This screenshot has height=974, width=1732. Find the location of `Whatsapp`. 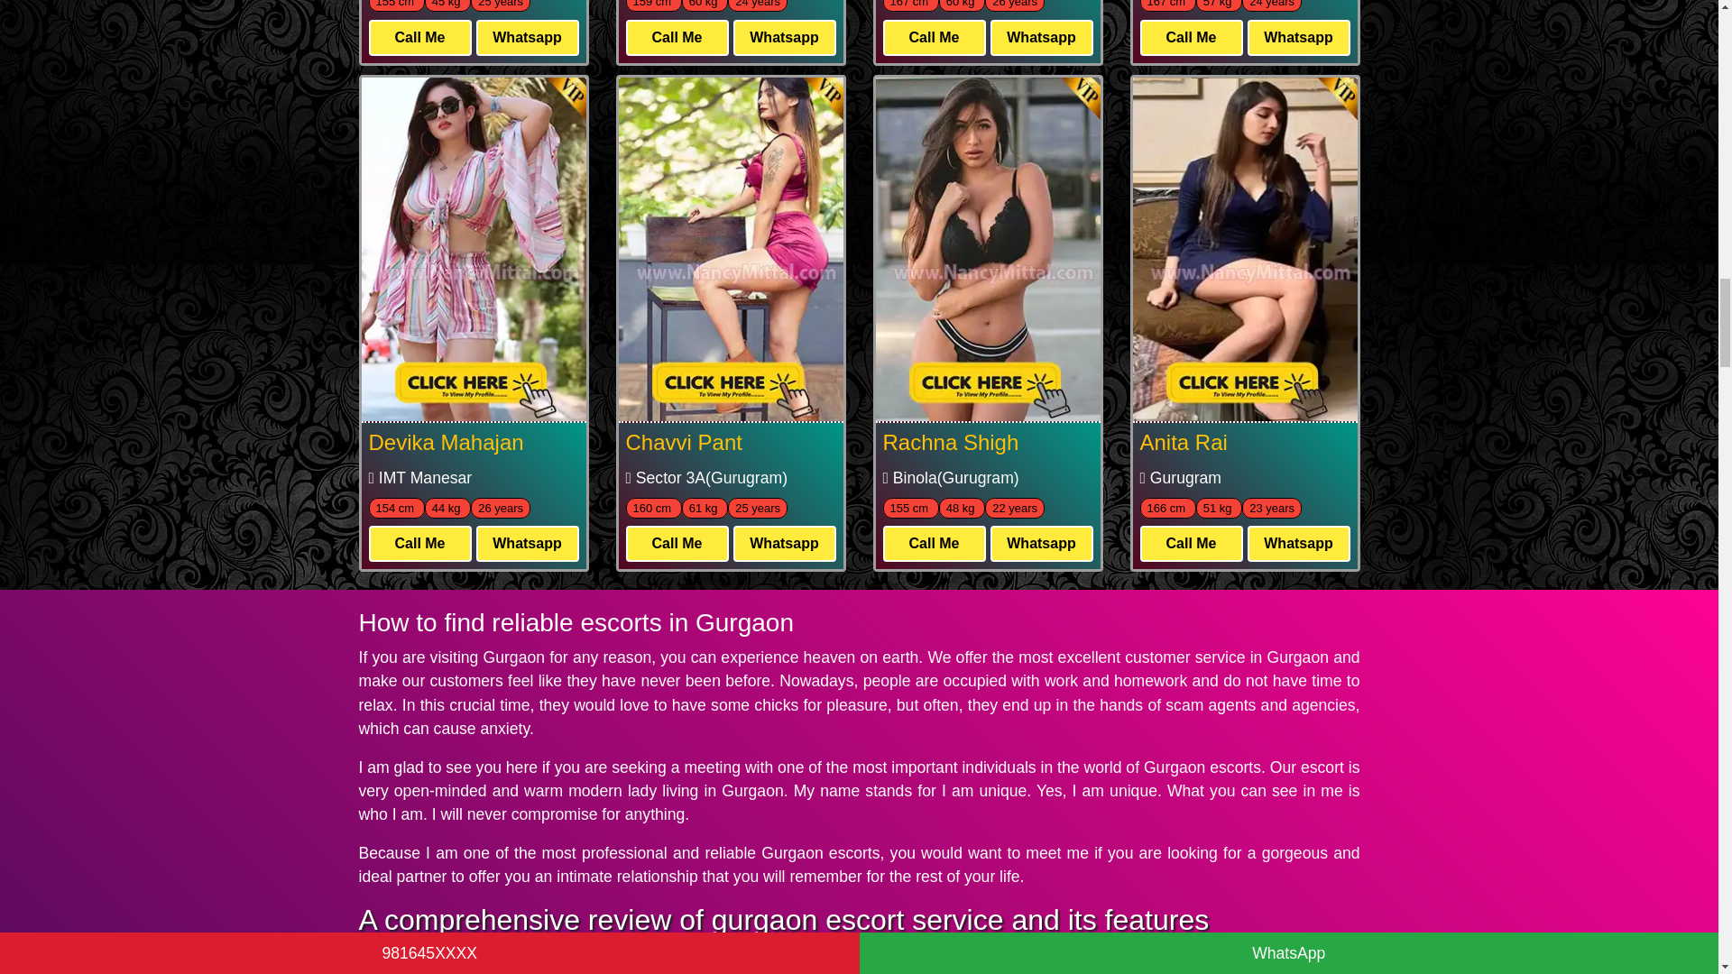

Whatsapp is located at coordinates (783, 37).